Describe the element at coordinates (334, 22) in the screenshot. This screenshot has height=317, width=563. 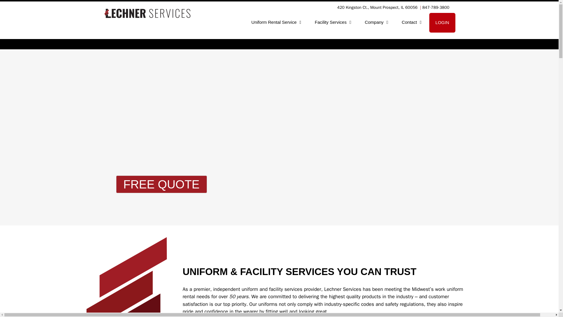
I see `Facility Services` at that location.